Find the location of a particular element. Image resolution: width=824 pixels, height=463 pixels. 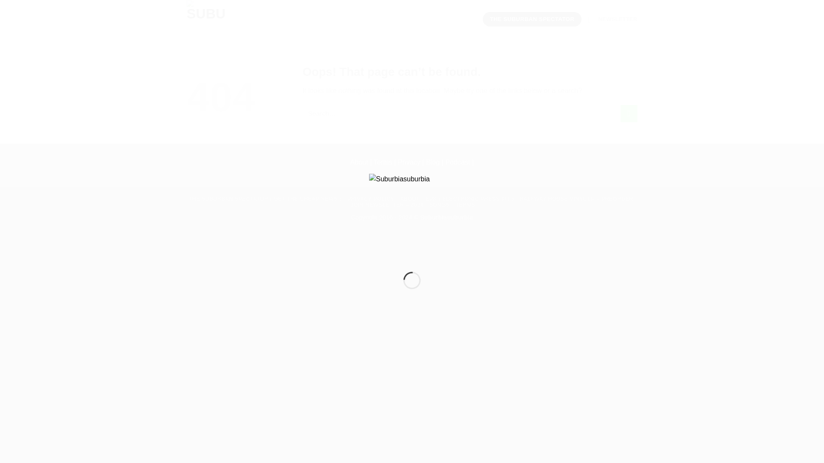

Blog is located at coordinates (433, 162).